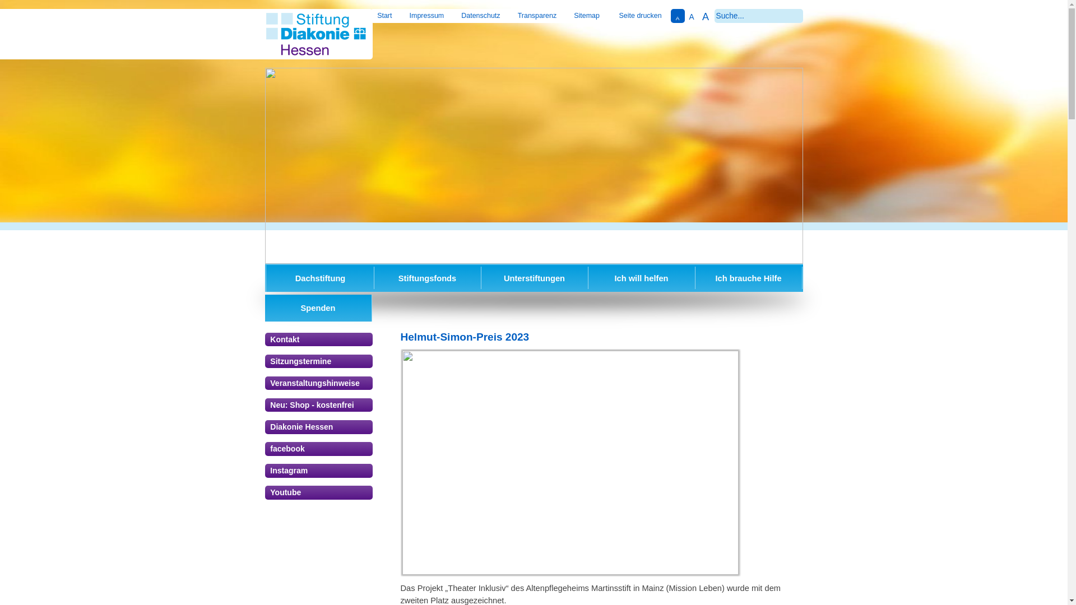 This screenshot has height=605, width=1076. I want to click on Transparenz, so click(537, 15).